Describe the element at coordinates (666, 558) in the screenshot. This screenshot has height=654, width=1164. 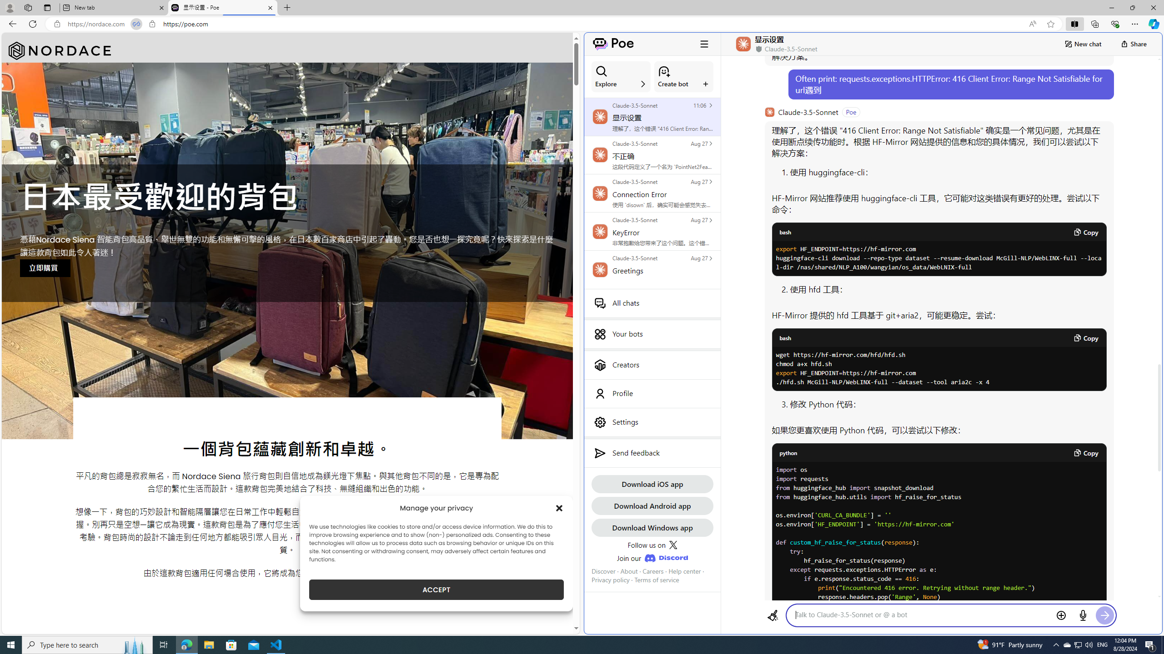
I see `Class: JoinDiscordLink_discordIcon__Xw13A` at that location.